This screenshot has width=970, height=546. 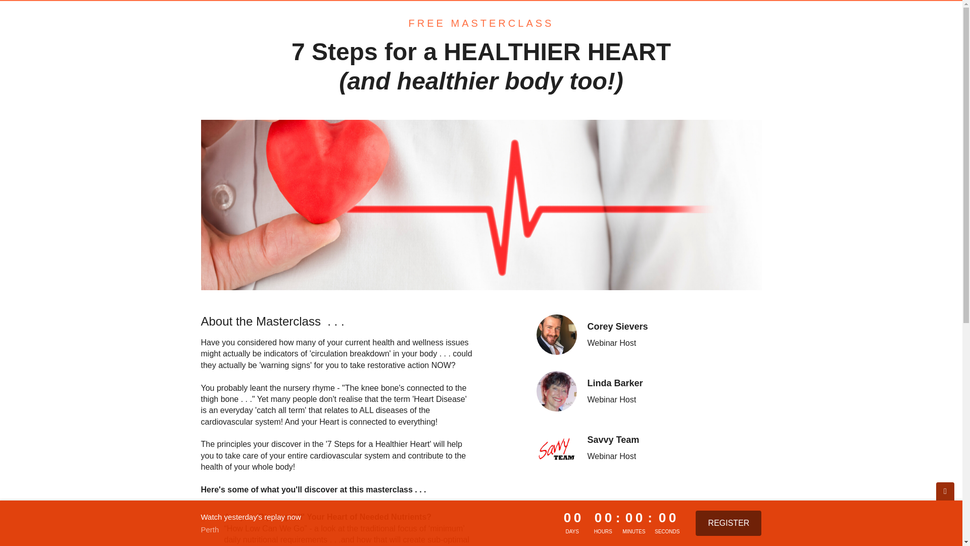 I want to click on Linda Barker, so click(x=557, y=391).